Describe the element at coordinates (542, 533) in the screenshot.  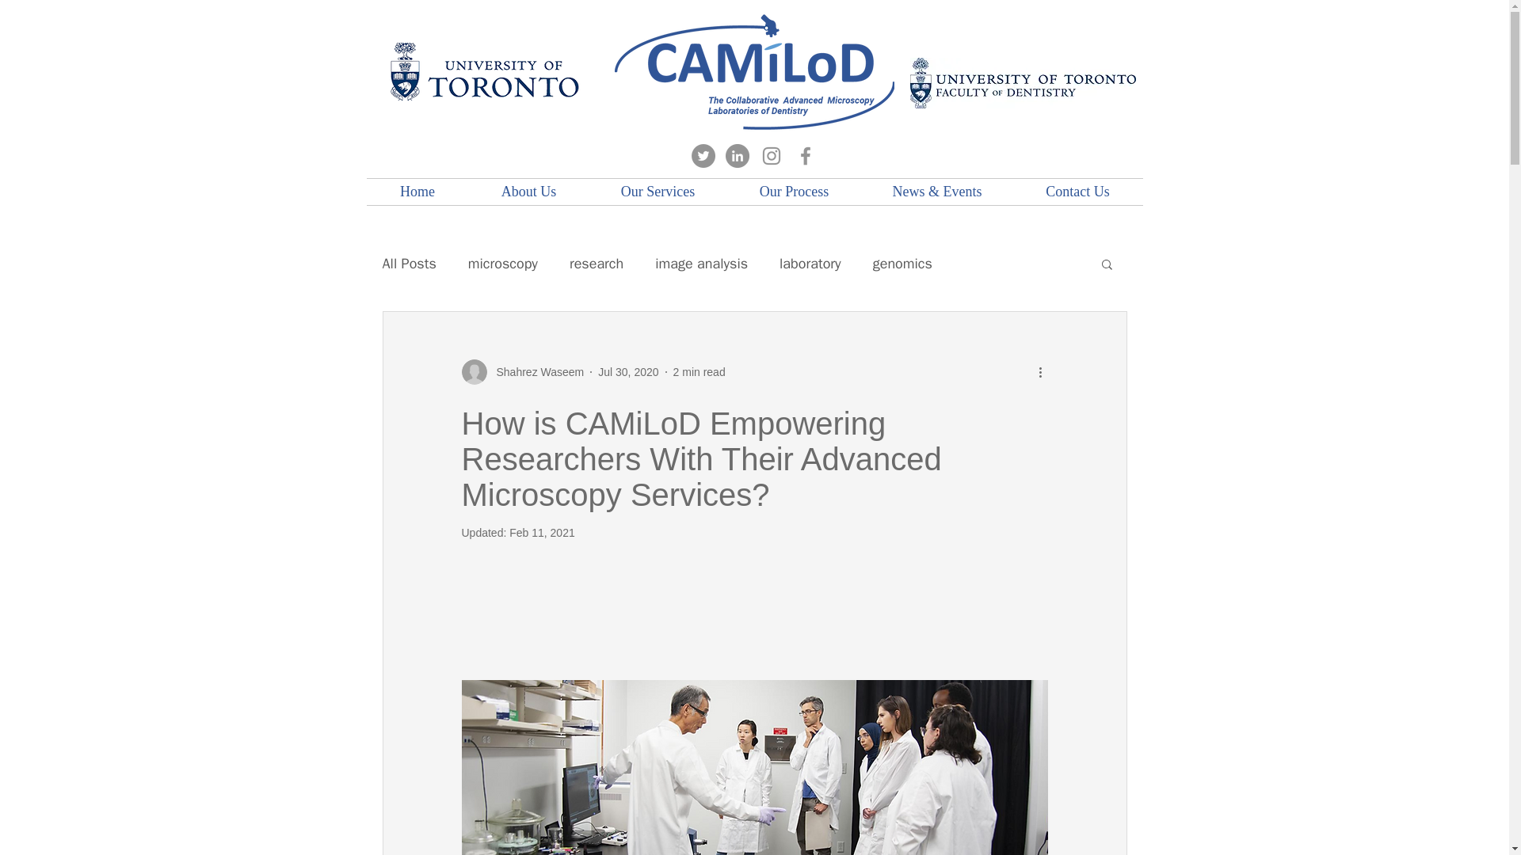
I see `Feb 11, 2021` at that location.